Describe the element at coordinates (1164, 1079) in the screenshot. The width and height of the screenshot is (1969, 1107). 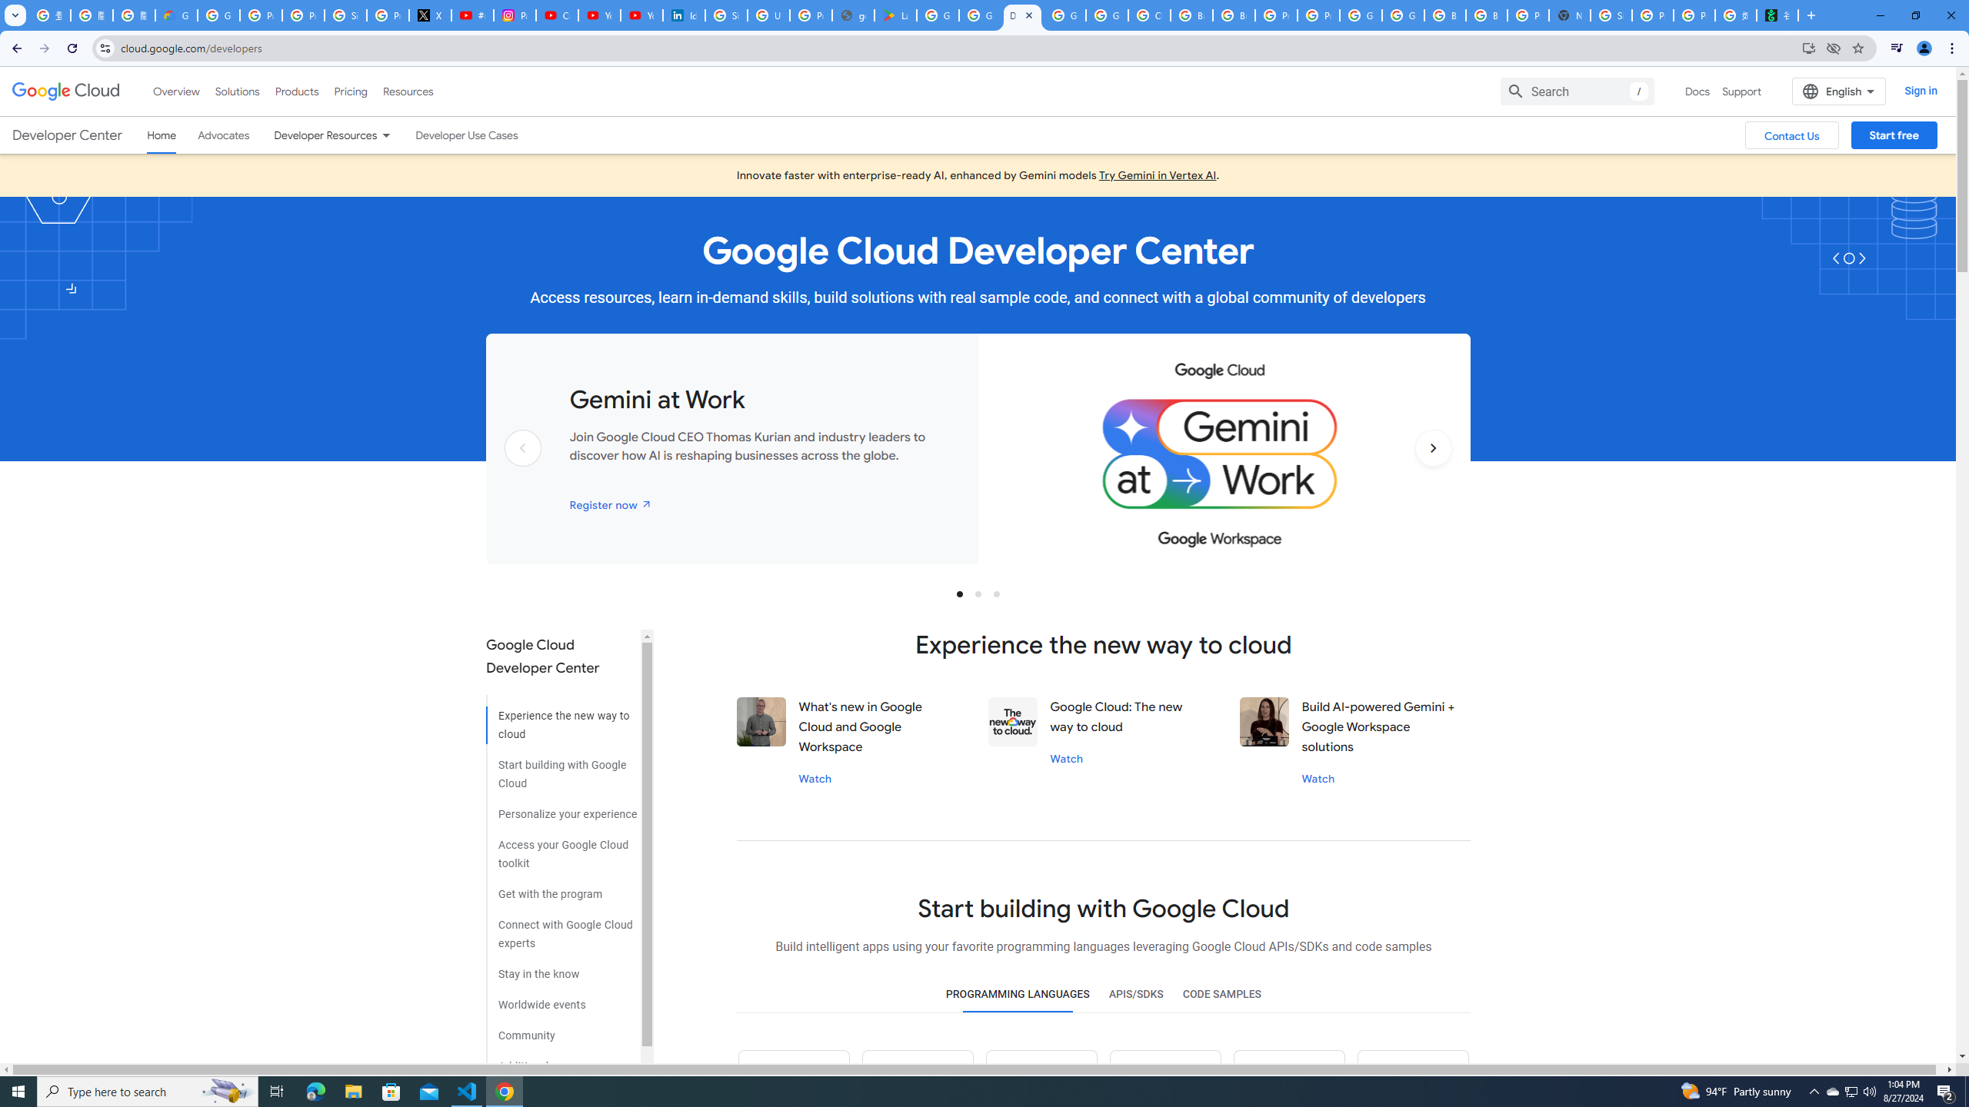
I see `Ruby icon` at that location.